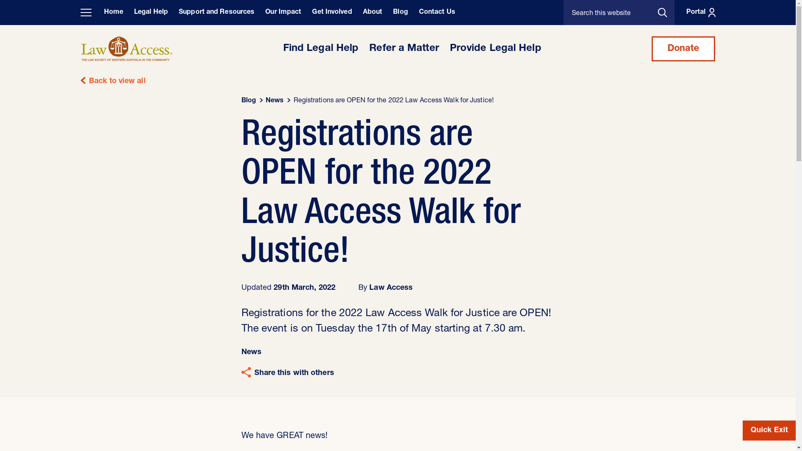  I want to click on Go, so click(666, 13).